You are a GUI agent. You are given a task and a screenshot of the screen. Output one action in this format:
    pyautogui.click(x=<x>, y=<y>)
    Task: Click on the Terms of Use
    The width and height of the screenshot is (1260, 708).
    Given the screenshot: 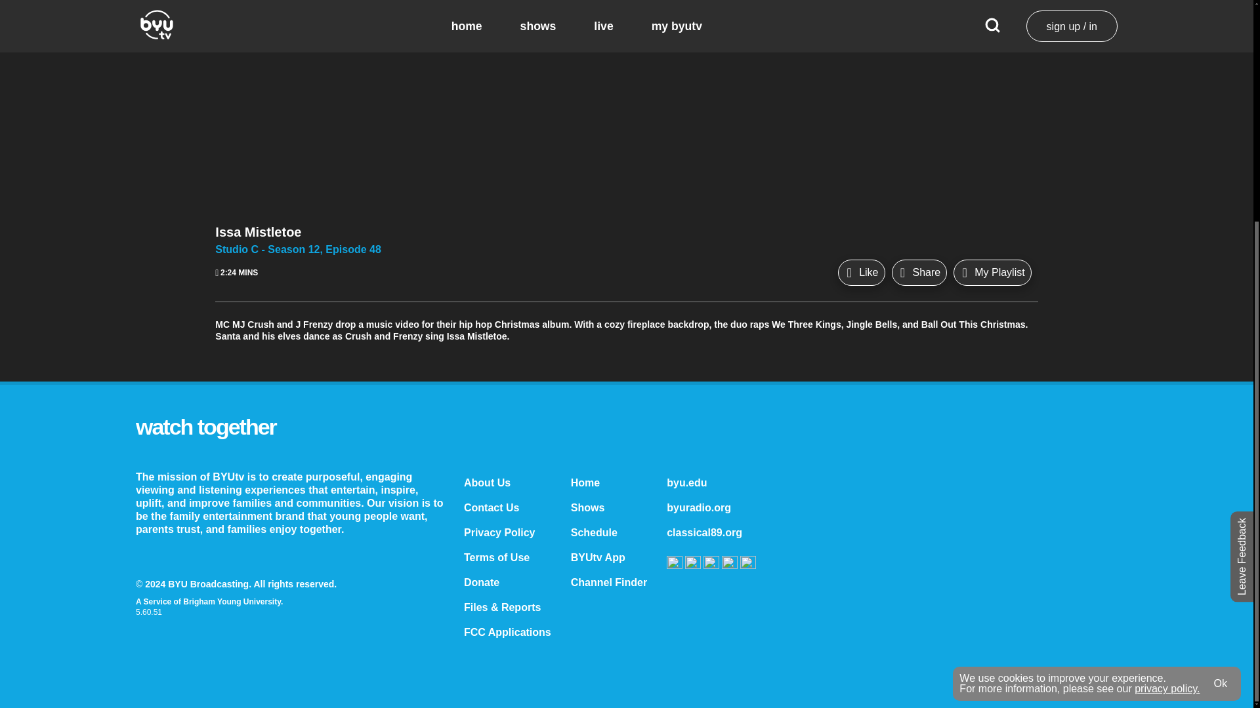 What is the action you would take?
    pyautogui.click(x=496, y=557)
    